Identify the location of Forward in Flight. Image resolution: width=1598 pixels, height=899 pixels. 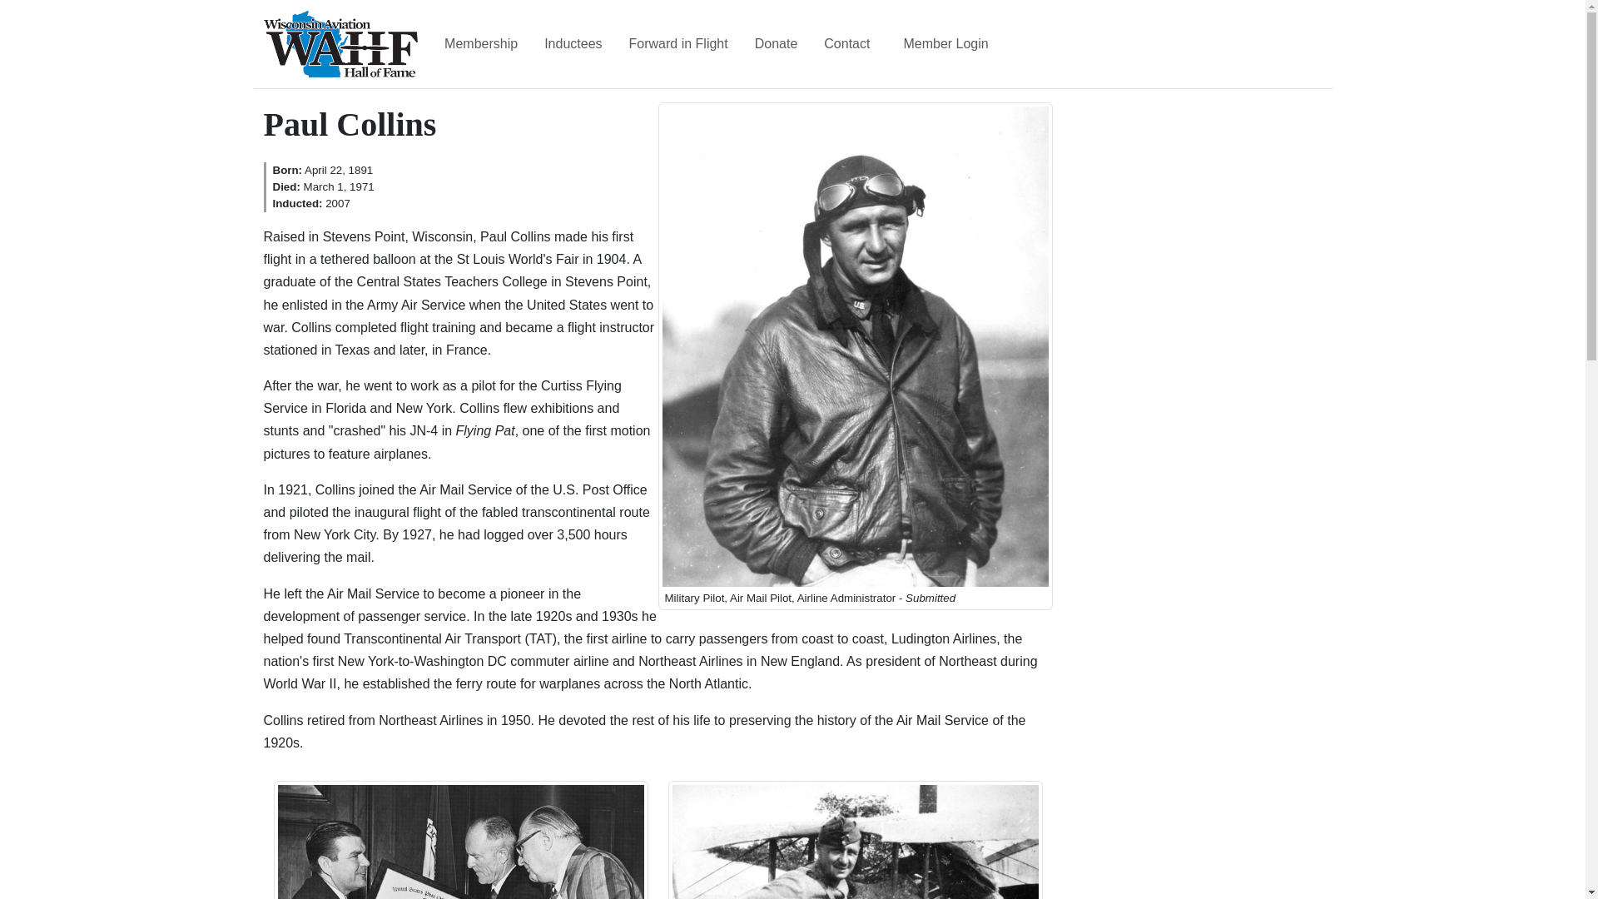
(679, 44).